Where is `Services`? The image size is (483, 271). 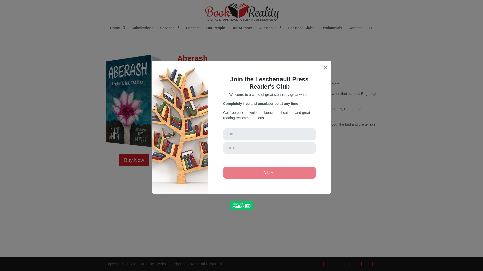
Services is located at coordinates (170, 30).